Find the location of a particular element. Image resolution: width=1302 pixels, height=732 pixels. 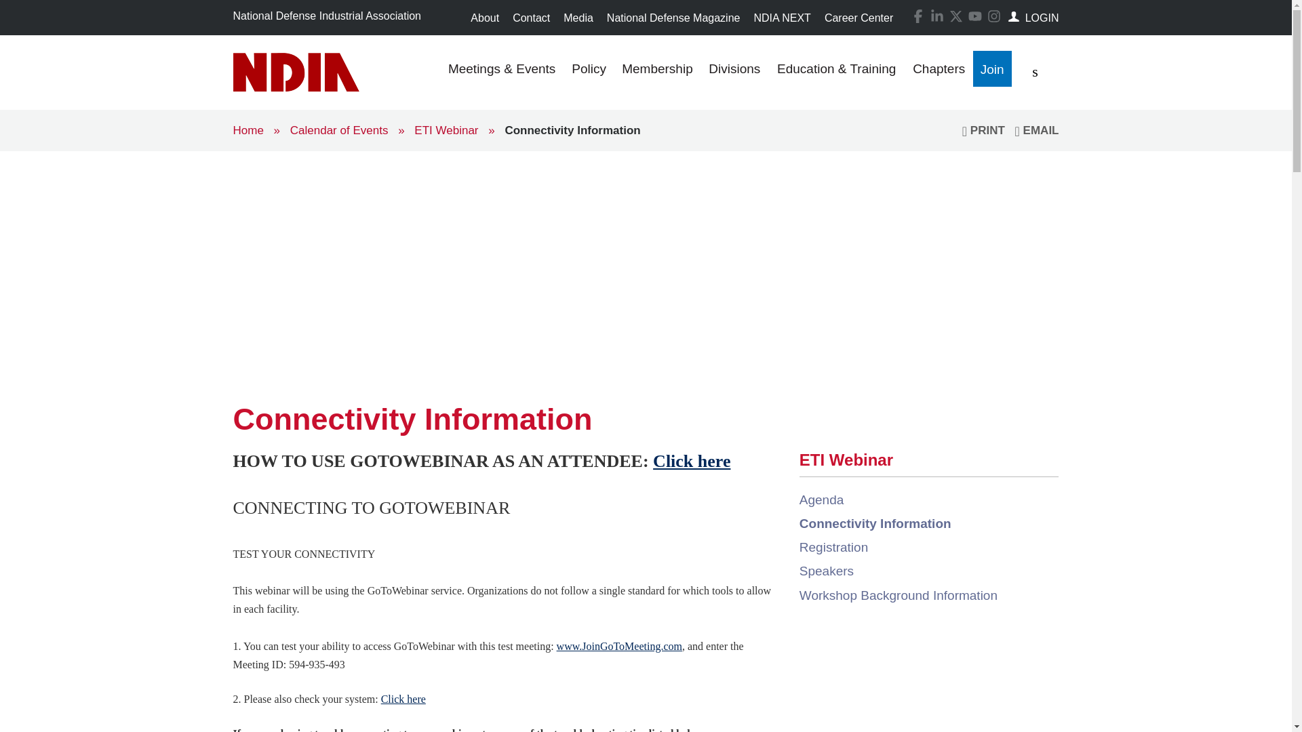

NDIA NEXT is located at coordinates (781, 18).